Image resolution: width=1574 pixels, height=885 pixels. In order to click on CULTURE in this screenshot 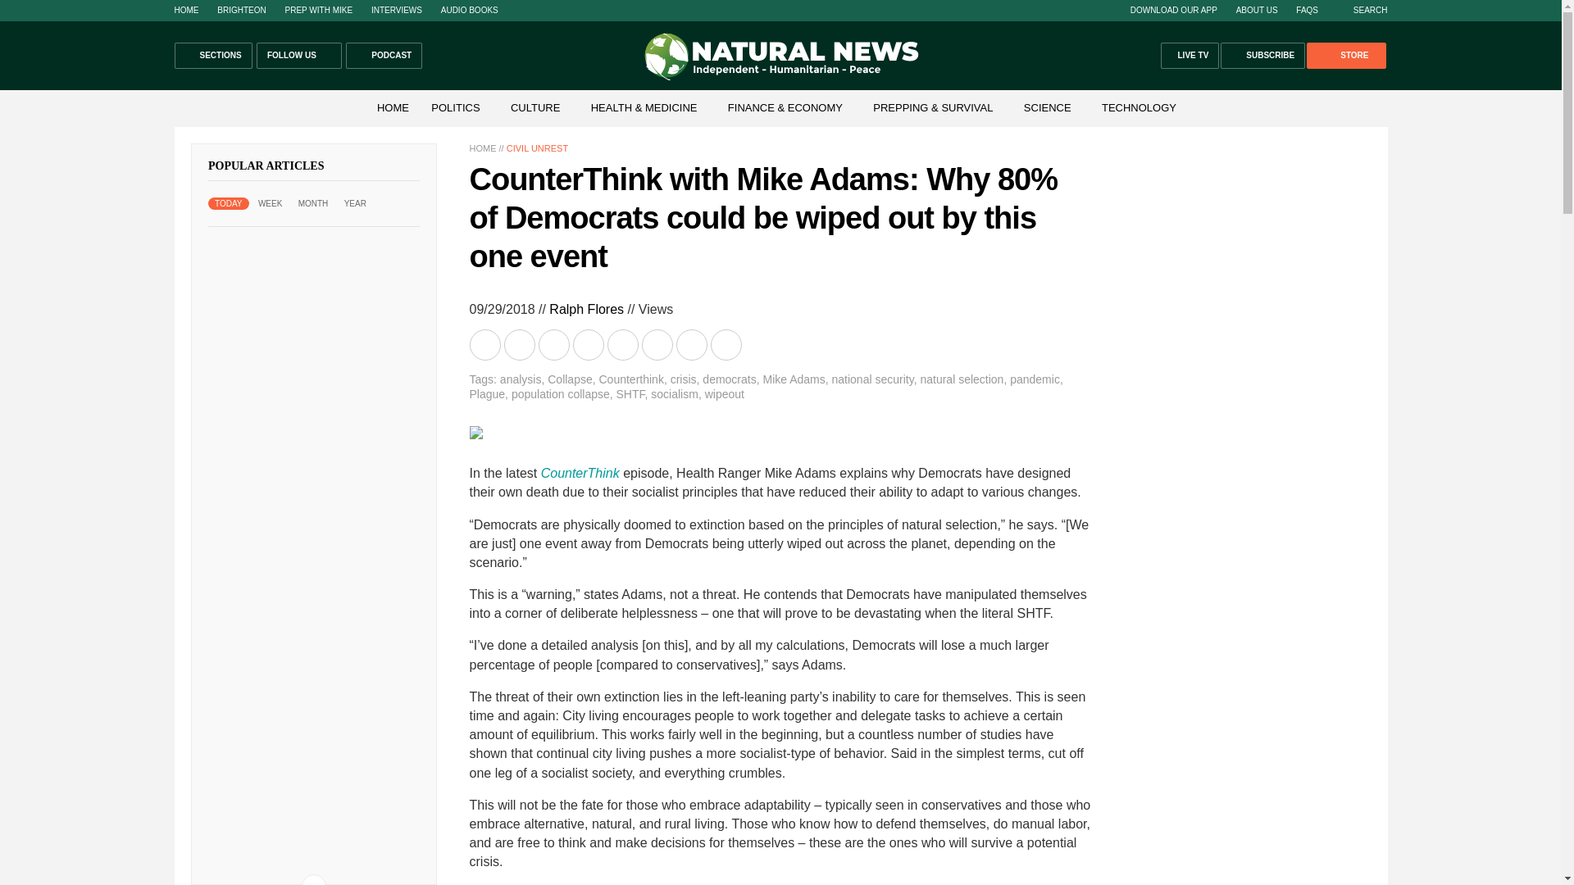, I will do `click(535, 108)`.